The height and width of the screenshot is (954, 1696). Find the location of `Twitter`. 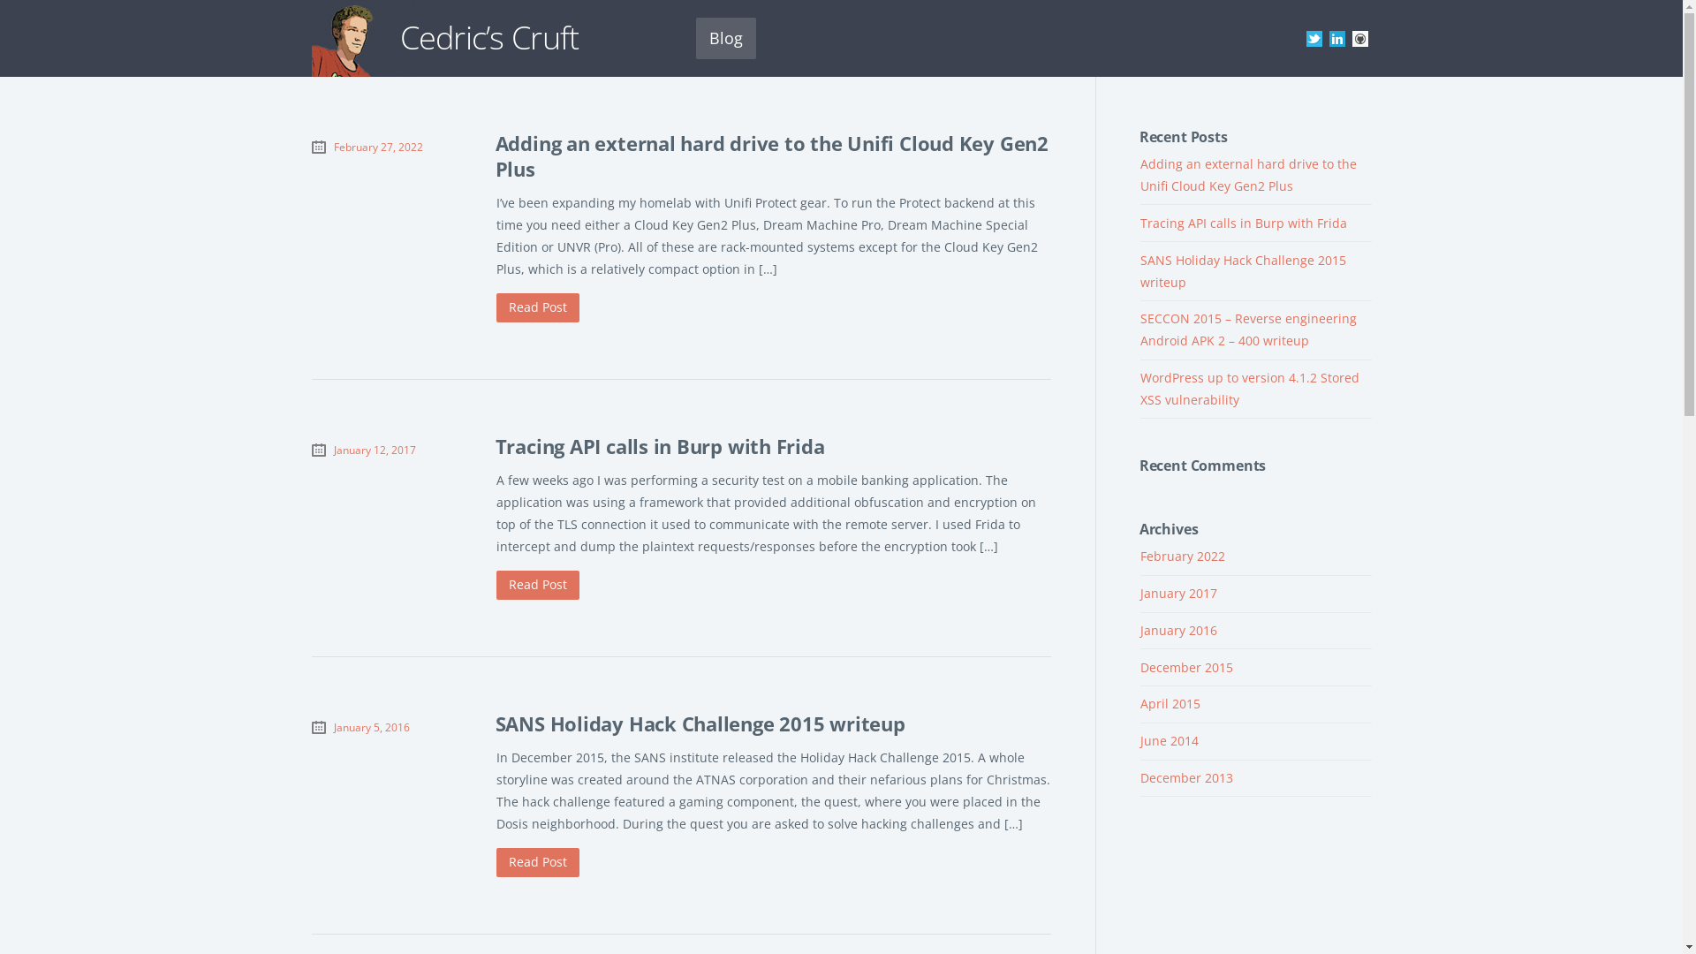

Twitter is located at coordinates (1314, 38).